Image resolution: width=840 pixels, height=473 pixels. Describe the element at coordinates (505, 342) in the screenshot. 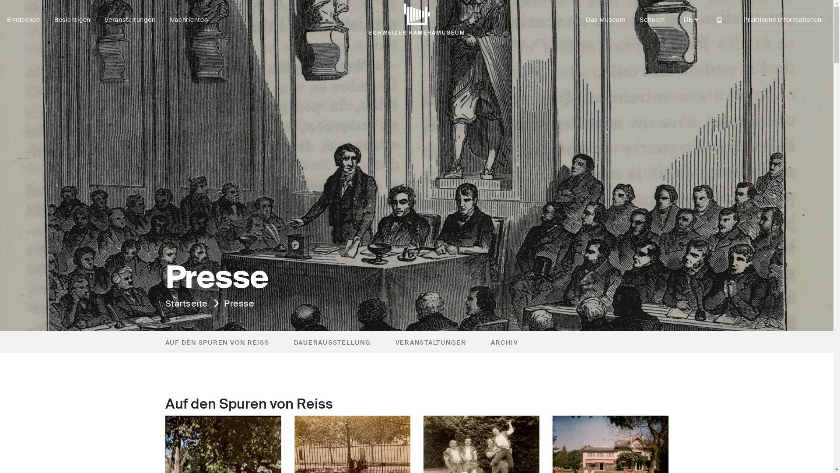

I see `ARCHIV` at that location.